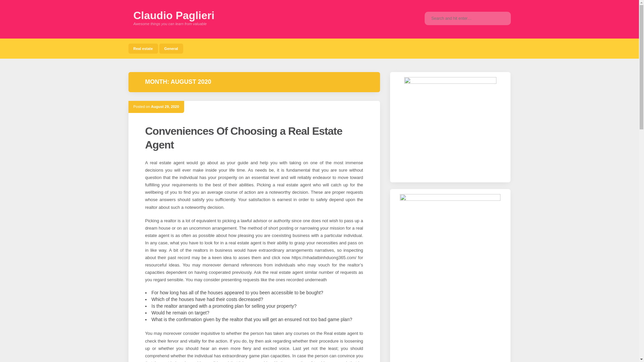 This screenshot has height=362, width=644. I want to click on Claudio Paglieri, so click(174, 15).